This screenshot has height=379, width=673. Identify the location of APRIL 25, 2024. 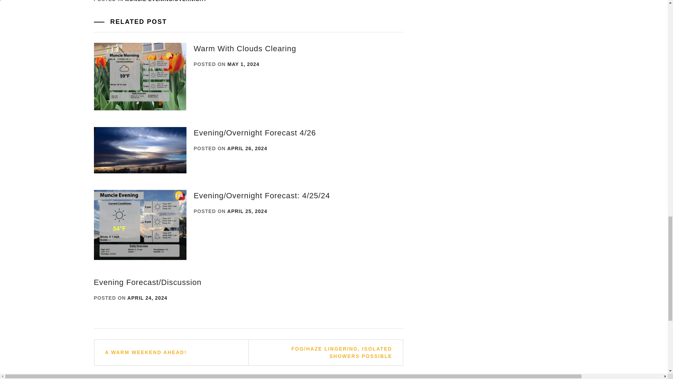
(247, 211).